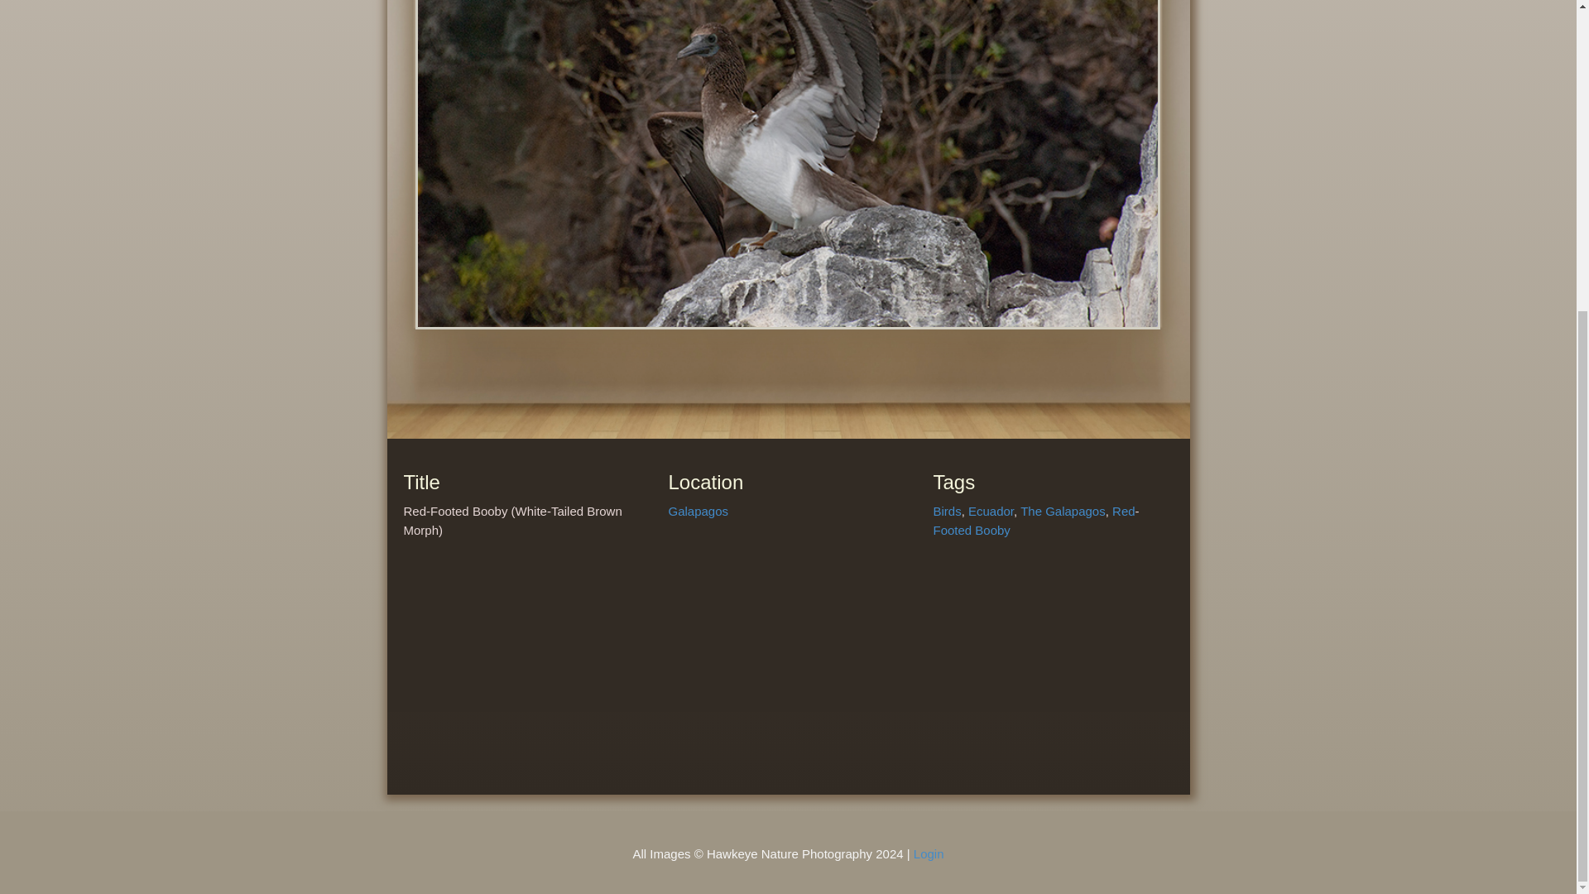 The width and height of the screenshot is (1589, 894). I want to click on The Galapagos, so click(1063, 512).